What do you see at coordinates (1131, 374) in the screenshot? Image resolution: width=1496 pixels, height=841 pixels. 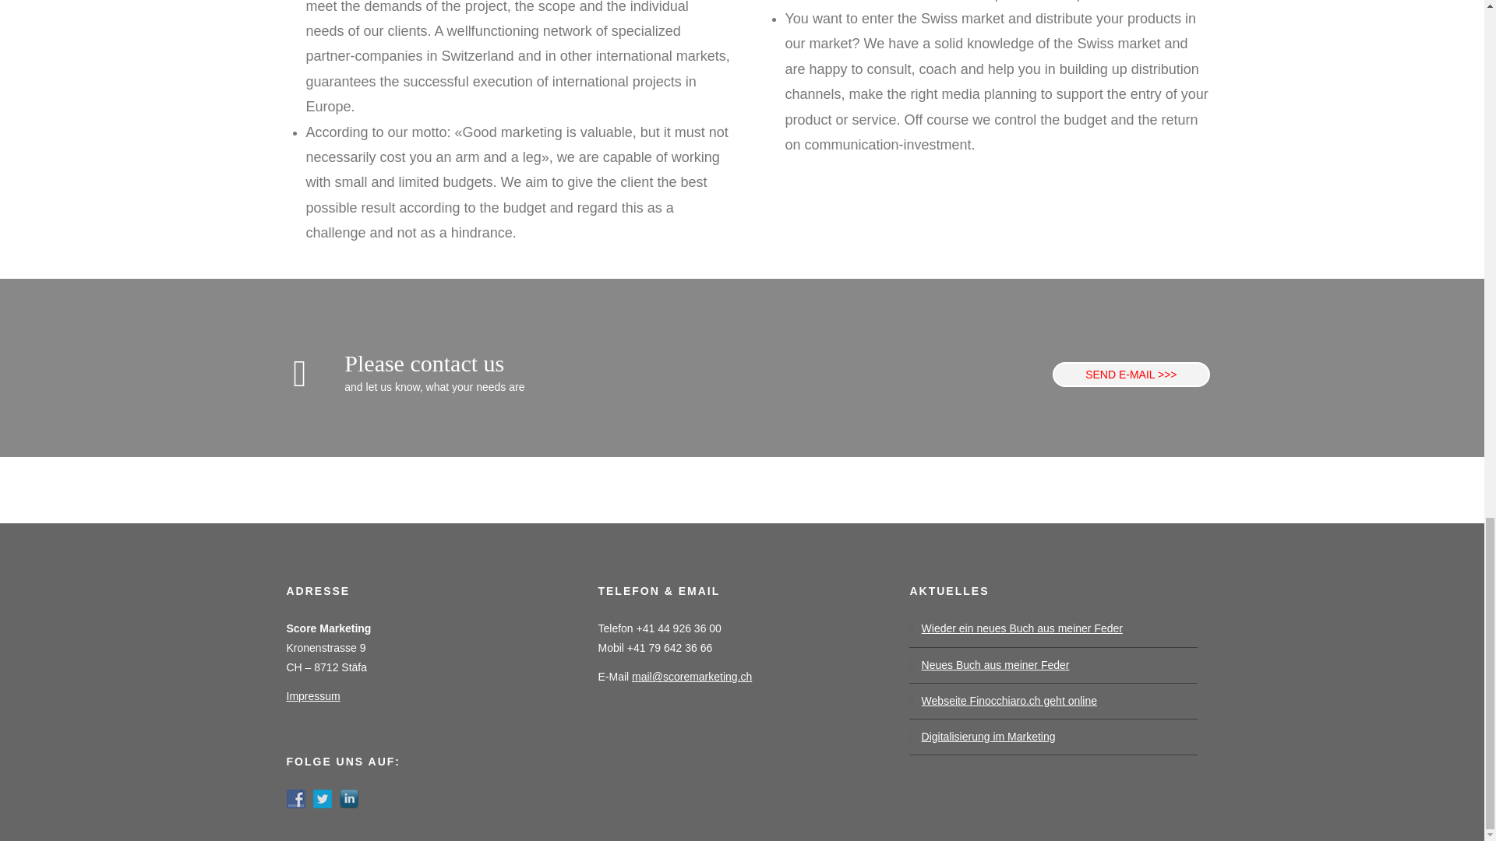 I see `Link` at bounding box center [1131, 374].